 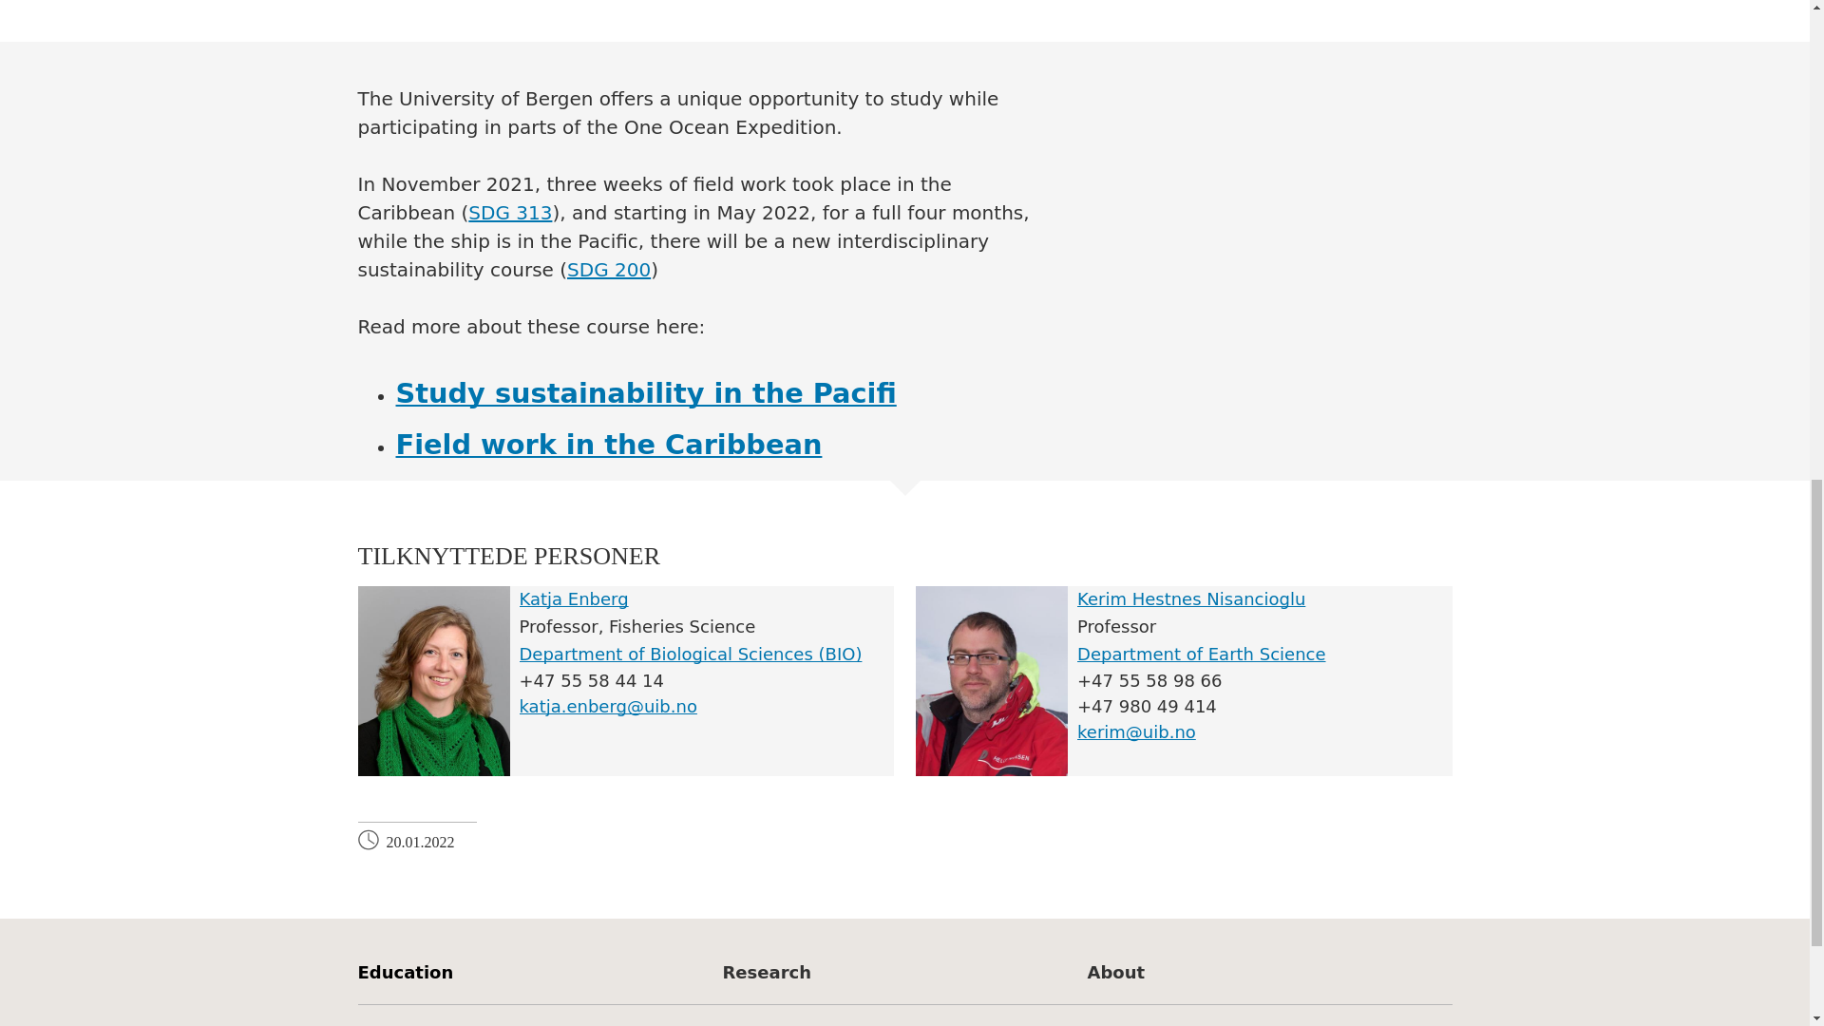 I want to click on Katja Enberg, so click(x=572, y=598).